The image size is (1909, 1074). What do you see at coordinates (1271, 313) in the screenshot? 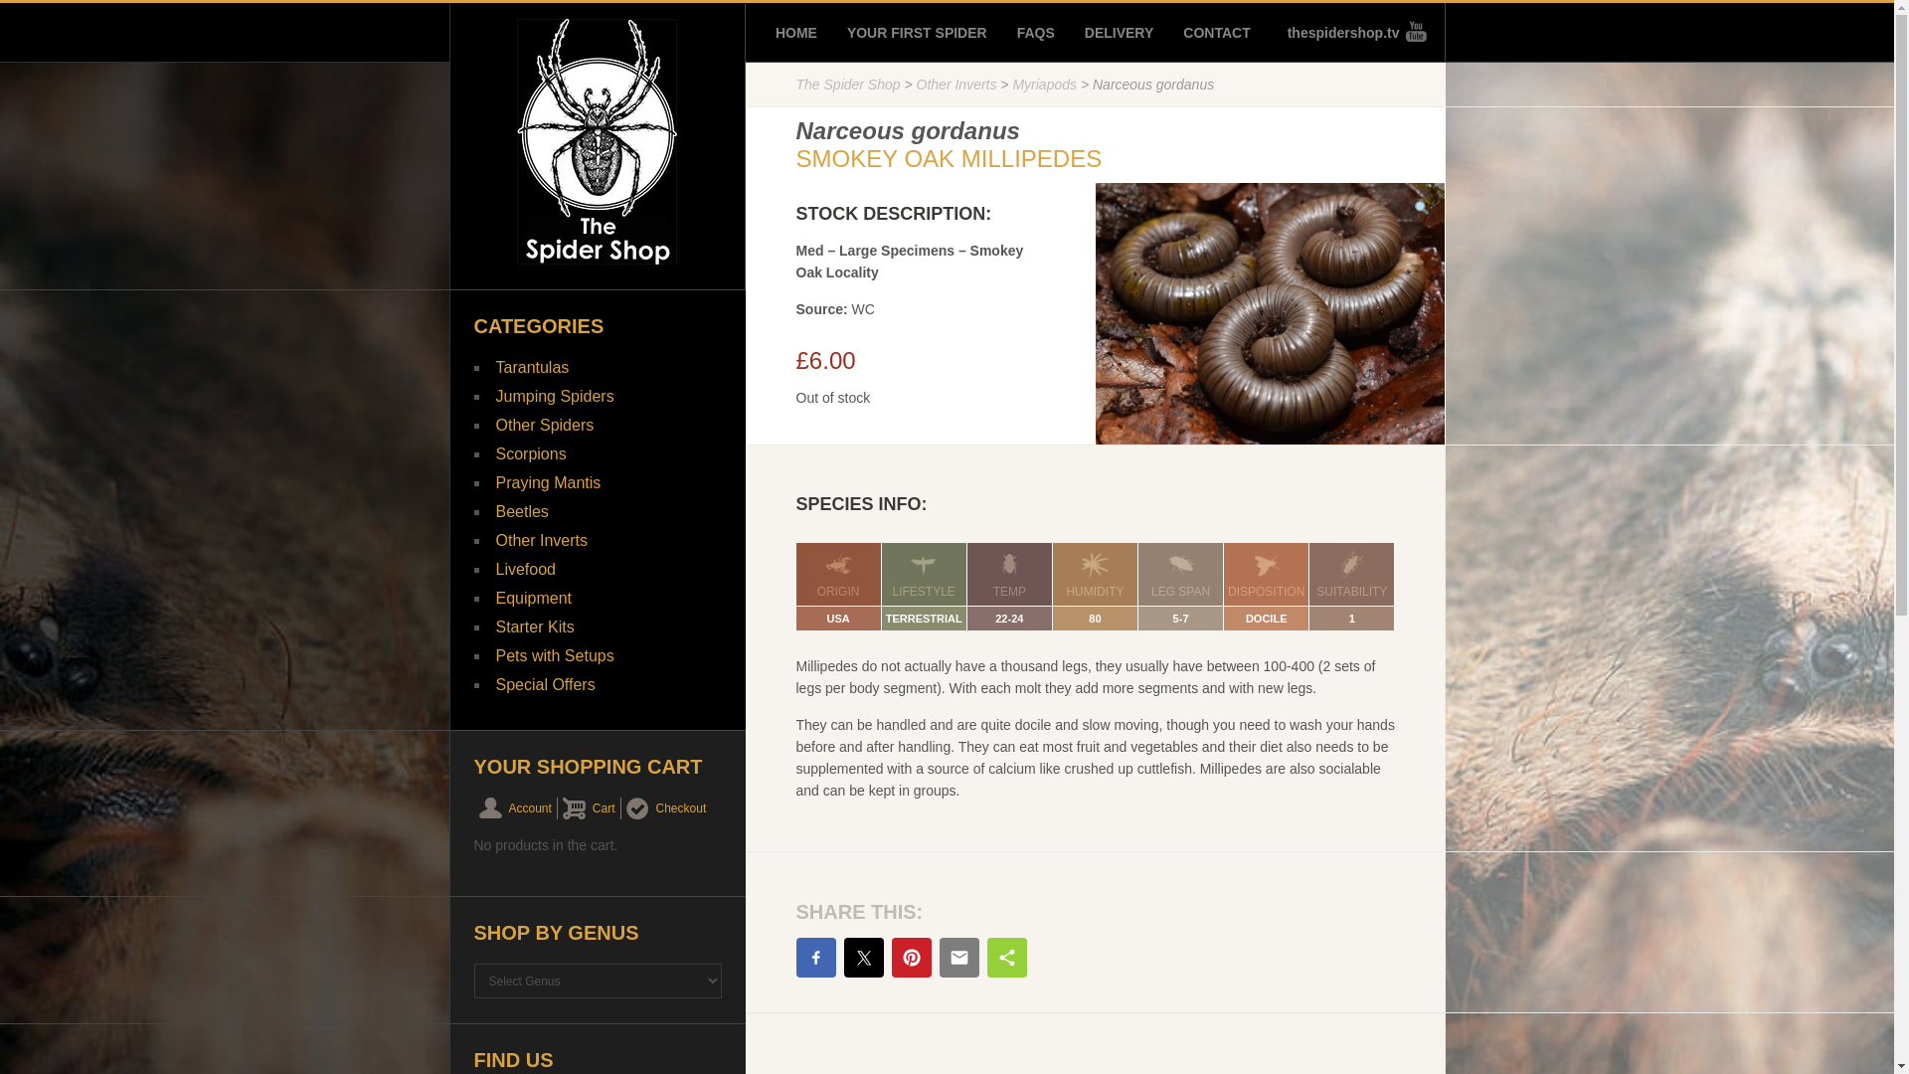
I see `images` at bounding box center [1271, 313].